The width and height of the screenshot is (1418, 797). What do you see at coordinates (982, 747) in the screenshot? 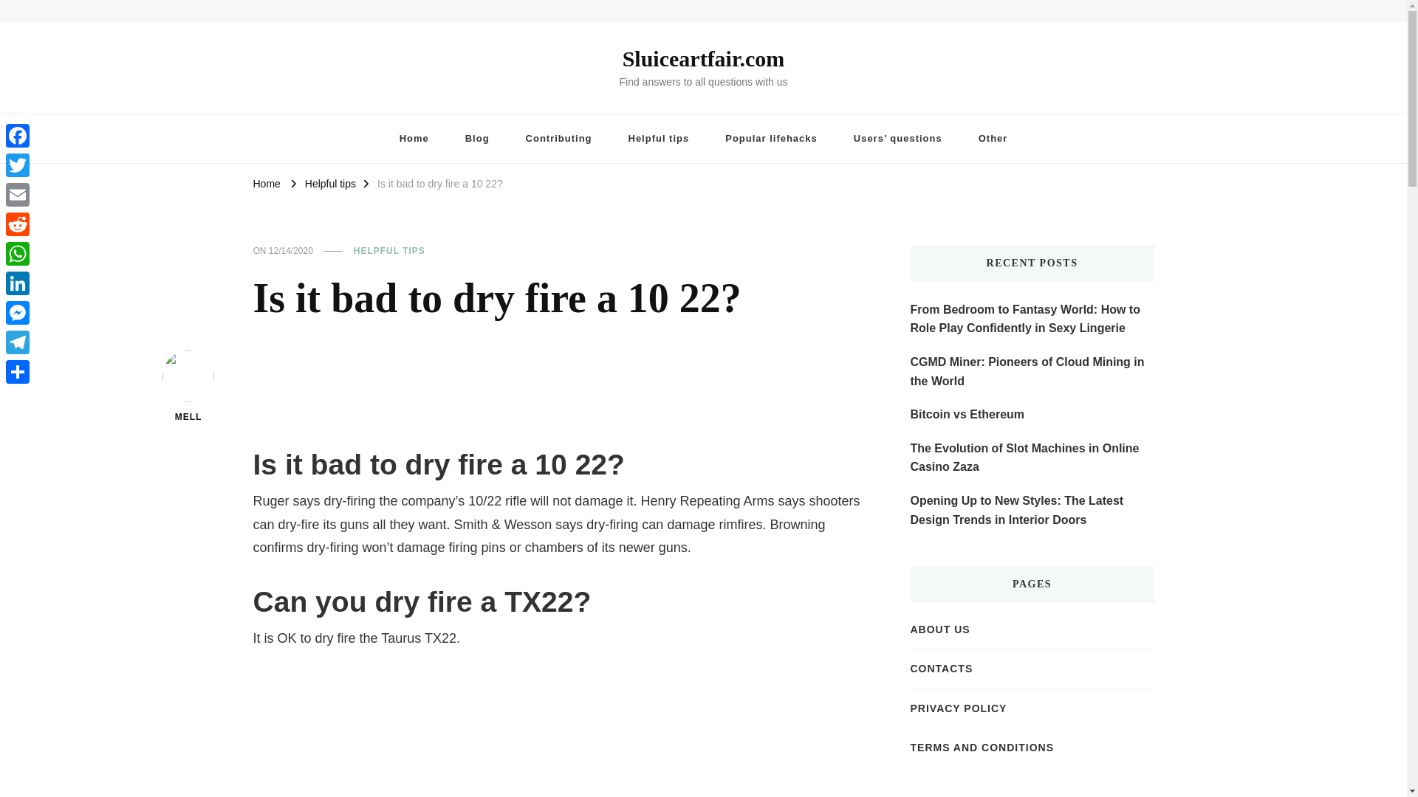
I see `TERMS AND CONDITIONS` at bounding box center [982, 747].